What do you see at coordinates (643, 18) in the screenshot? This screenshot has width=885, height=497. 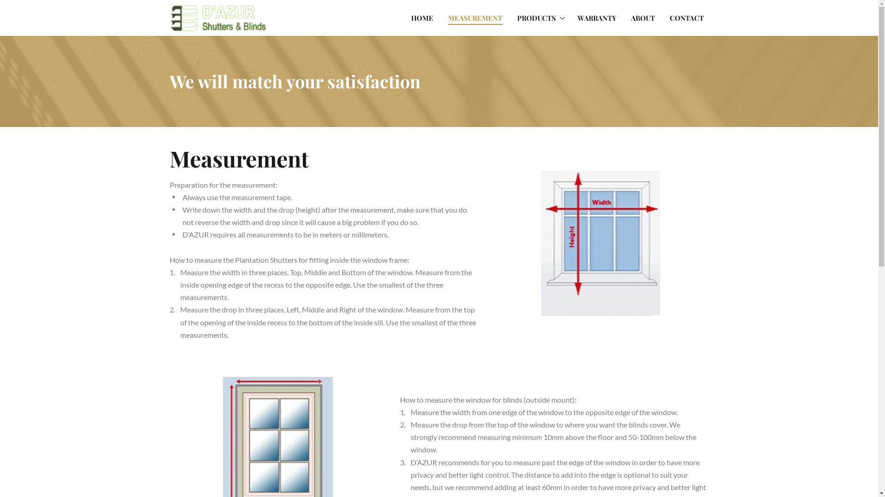 I see `ABOUT` at bounding box center [643, 18].